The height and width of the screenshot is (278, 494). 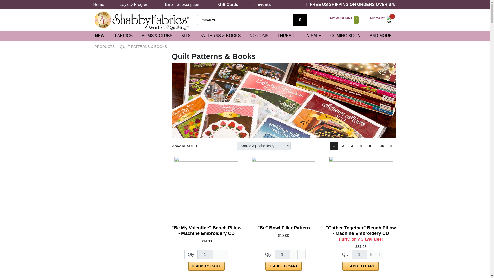 I want to click on NEW!, so click(x=99, y=4).